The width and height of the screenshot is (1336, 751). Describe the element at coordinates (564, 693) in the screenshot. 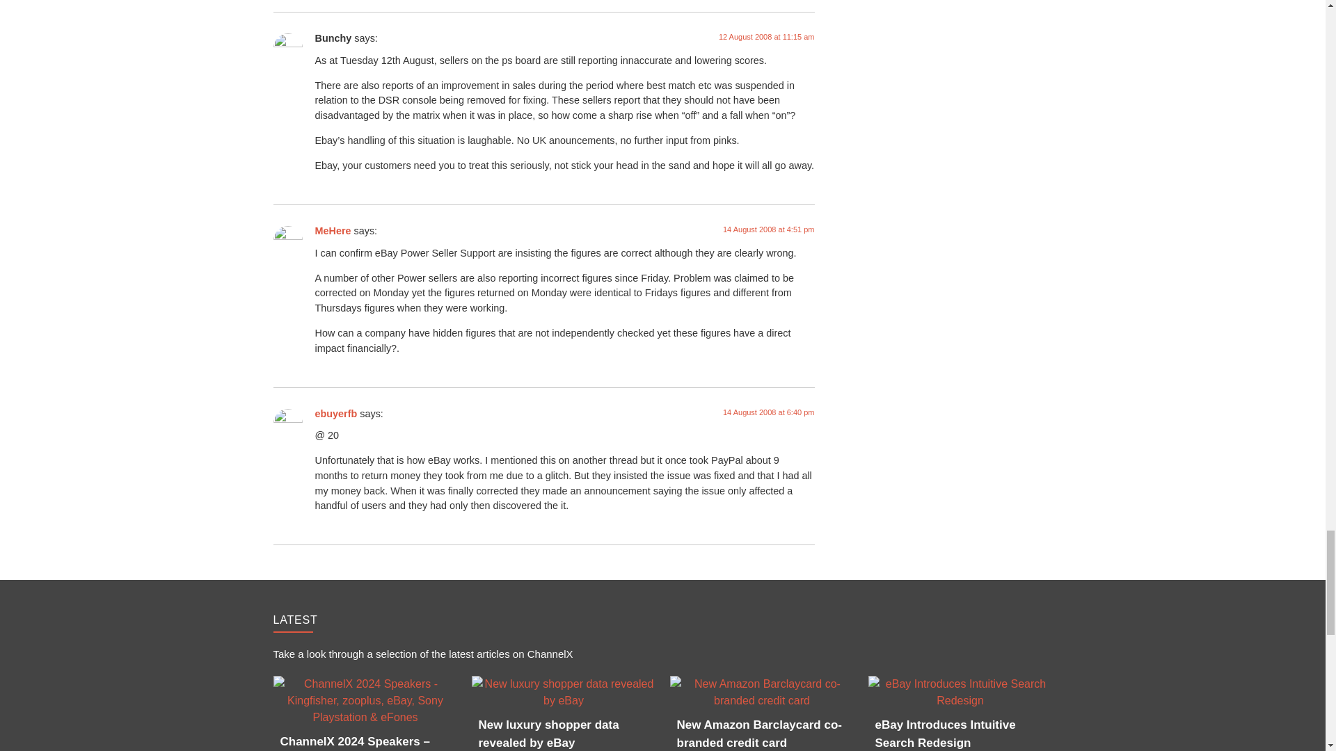

I see `New luxury shopper data revealed by eBay` at that location.